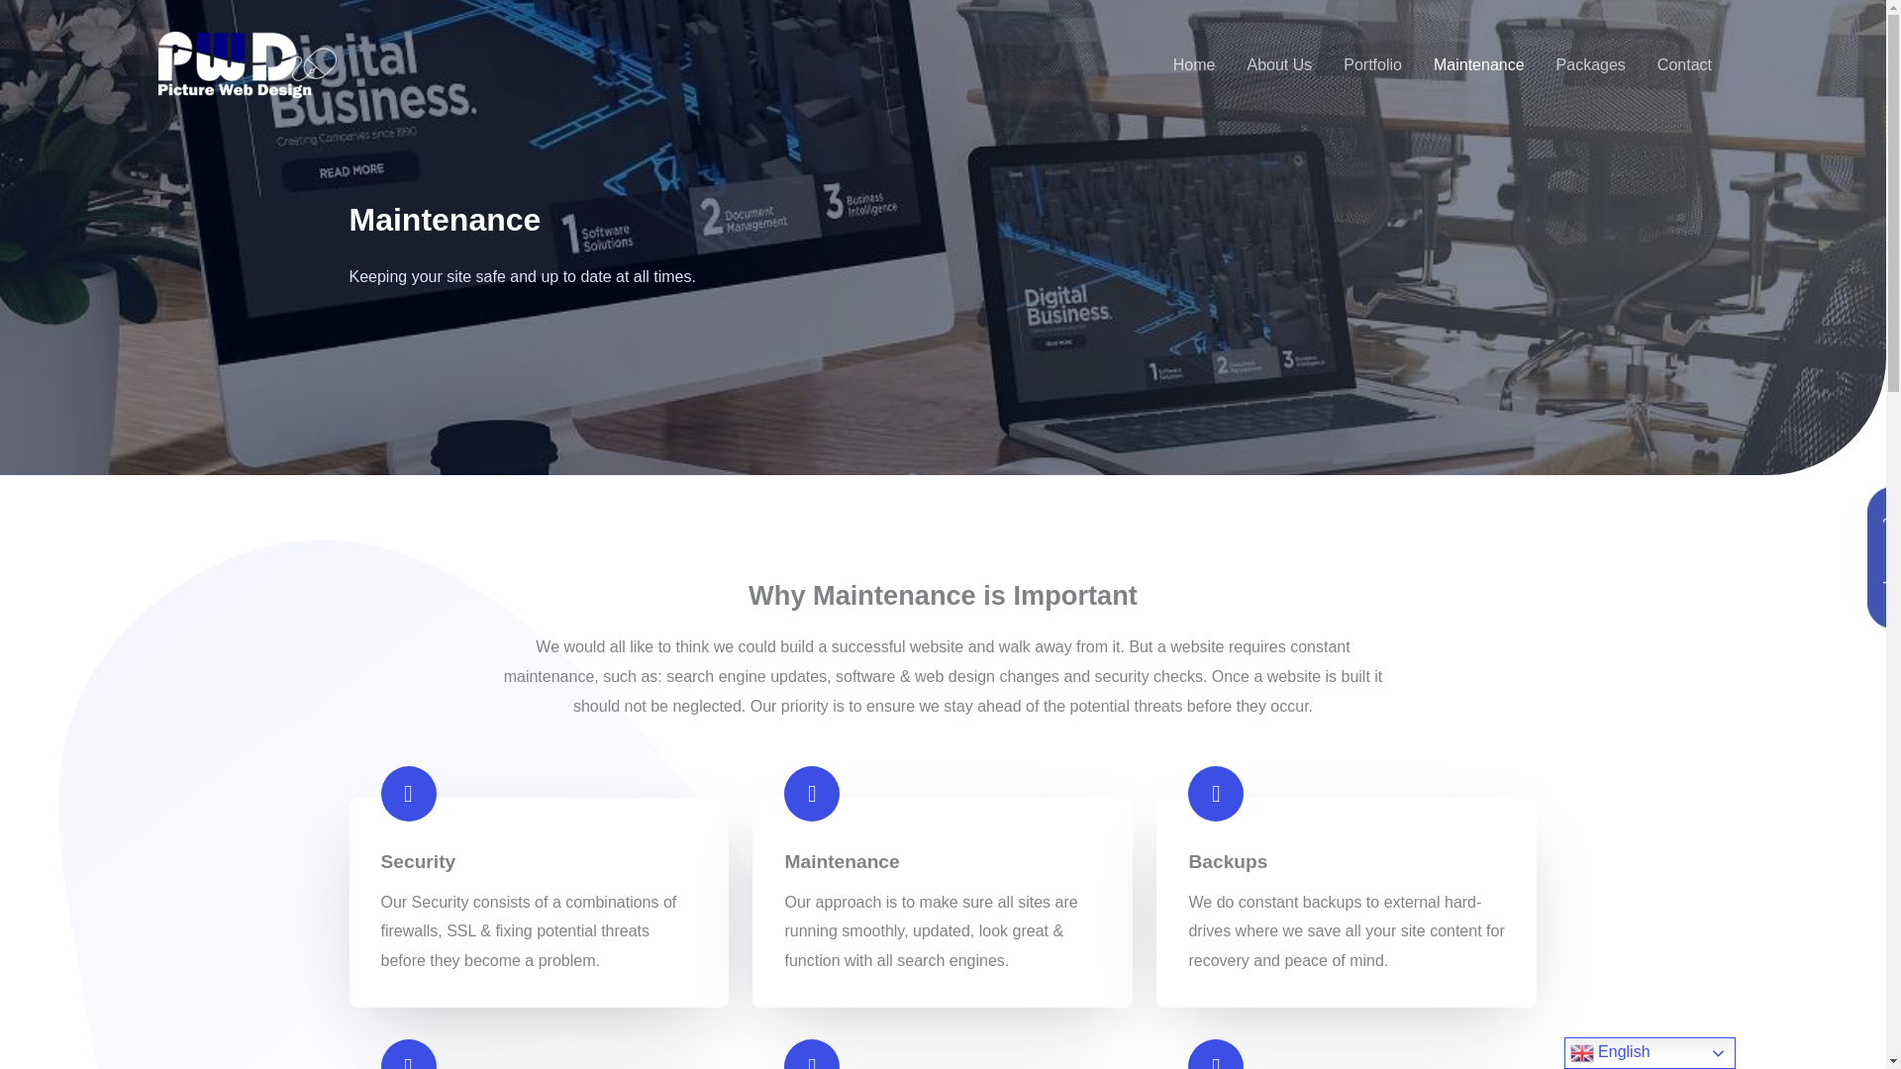 The width and height of the screenshot is (1901, 1069). What do you see at coordinates (1278, 64) in the screenshot?
I see `About Us` at bounding box center [1278, 64].